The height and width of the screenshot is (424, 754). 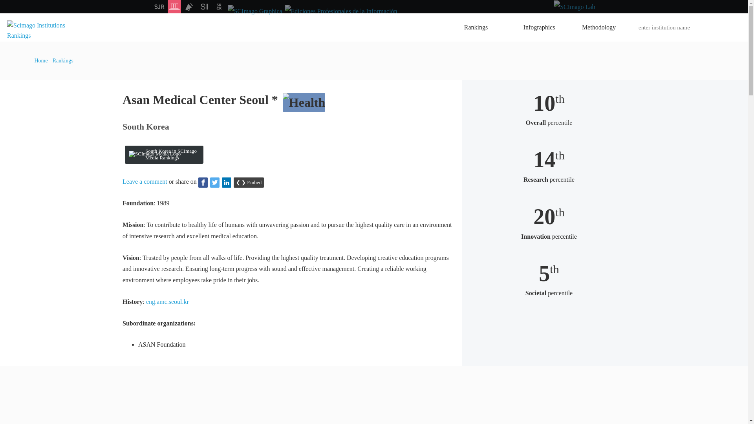 What do you see at coordinates (167, 302) in the screenshot?
I see `eng.amc.seoul.kr` at bounding box center [167, 302].